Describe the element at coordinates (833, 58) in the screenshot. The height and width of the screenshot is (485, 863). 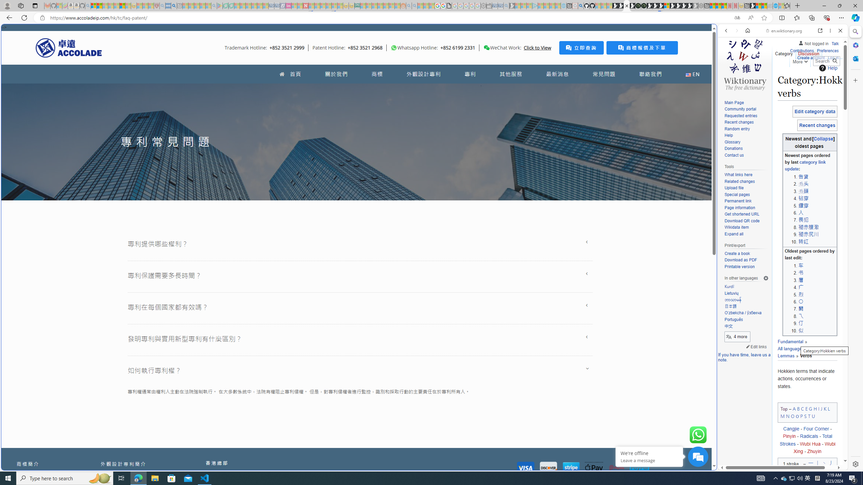
I see `Log in` at that location.